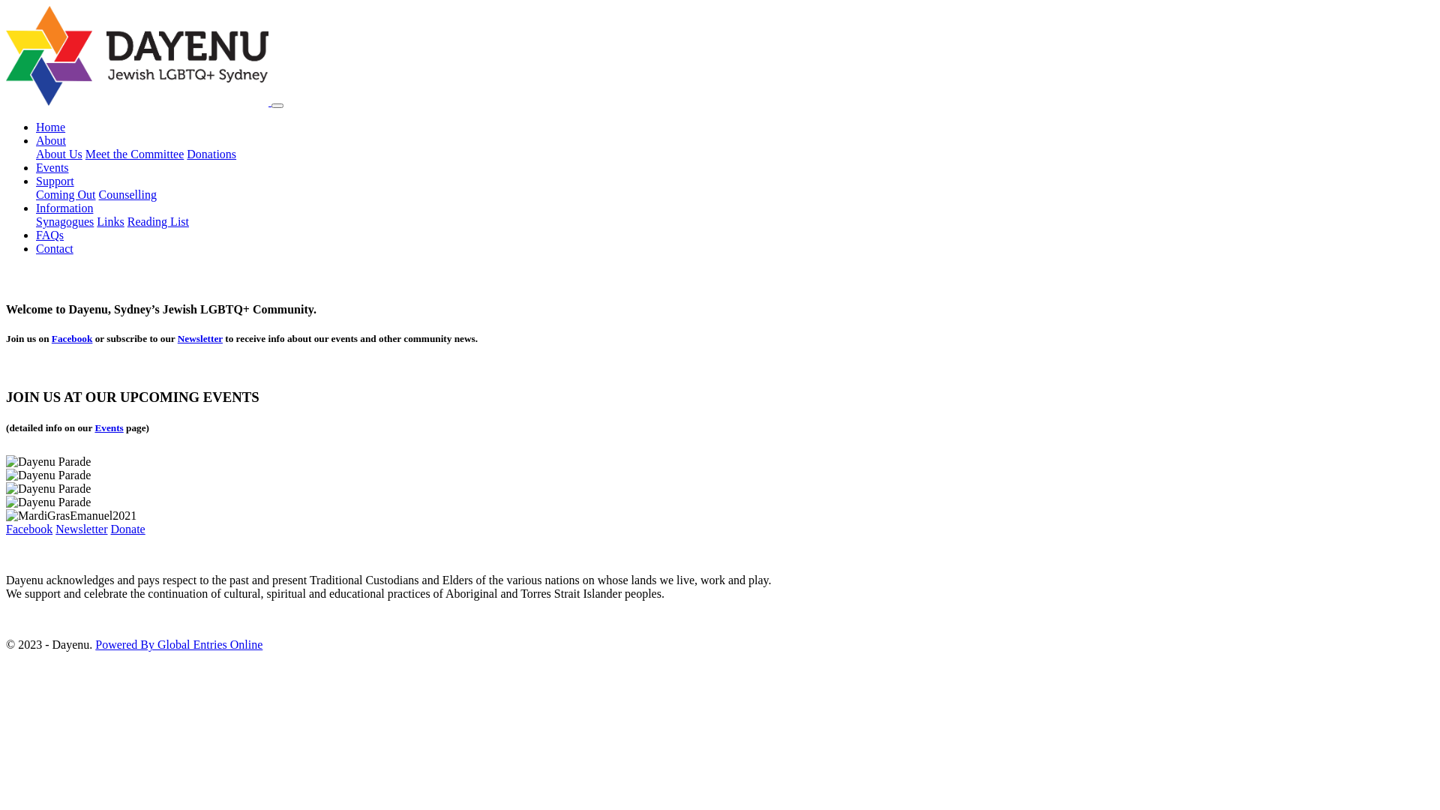 This screenshot has width=1440, height=810. What do you see at coordinates (110, 222) in the screenshot?
I see `Links` at bounding box center [110, 222].